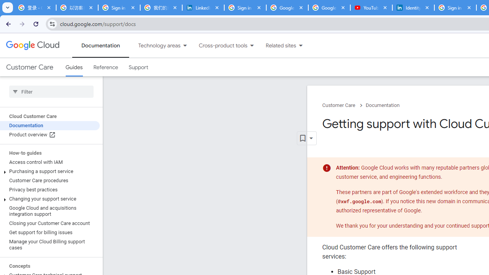 The image size is (489, 275). Describe the element at coordinates (203, 8) in the screenshot. I see `LinkedIn Privacy Policy` at that location.